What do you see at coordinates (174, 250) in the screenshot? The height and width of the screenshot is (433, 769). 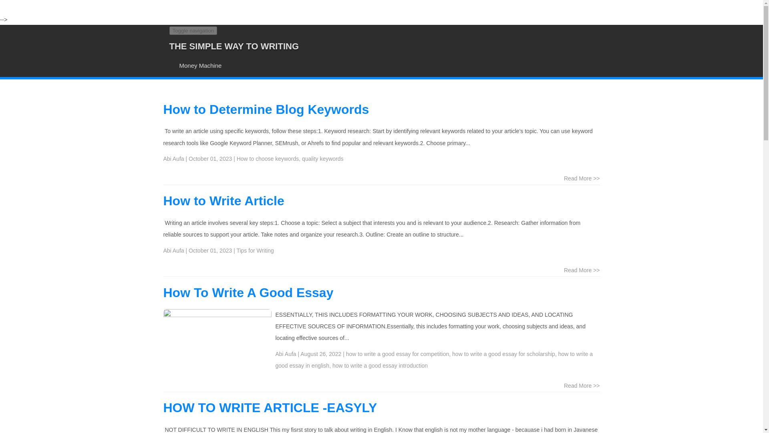 I see `Abi Aufa` at bounding box center [174, 250].